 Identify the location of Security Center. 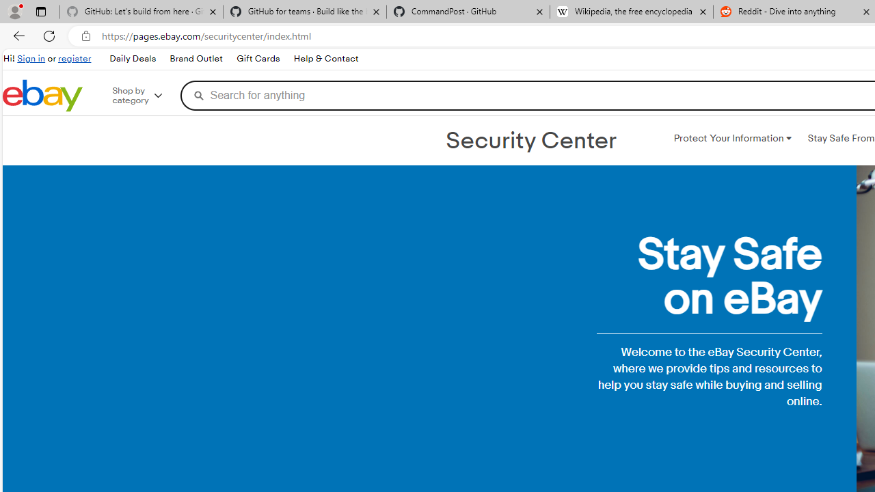
(530, 141).